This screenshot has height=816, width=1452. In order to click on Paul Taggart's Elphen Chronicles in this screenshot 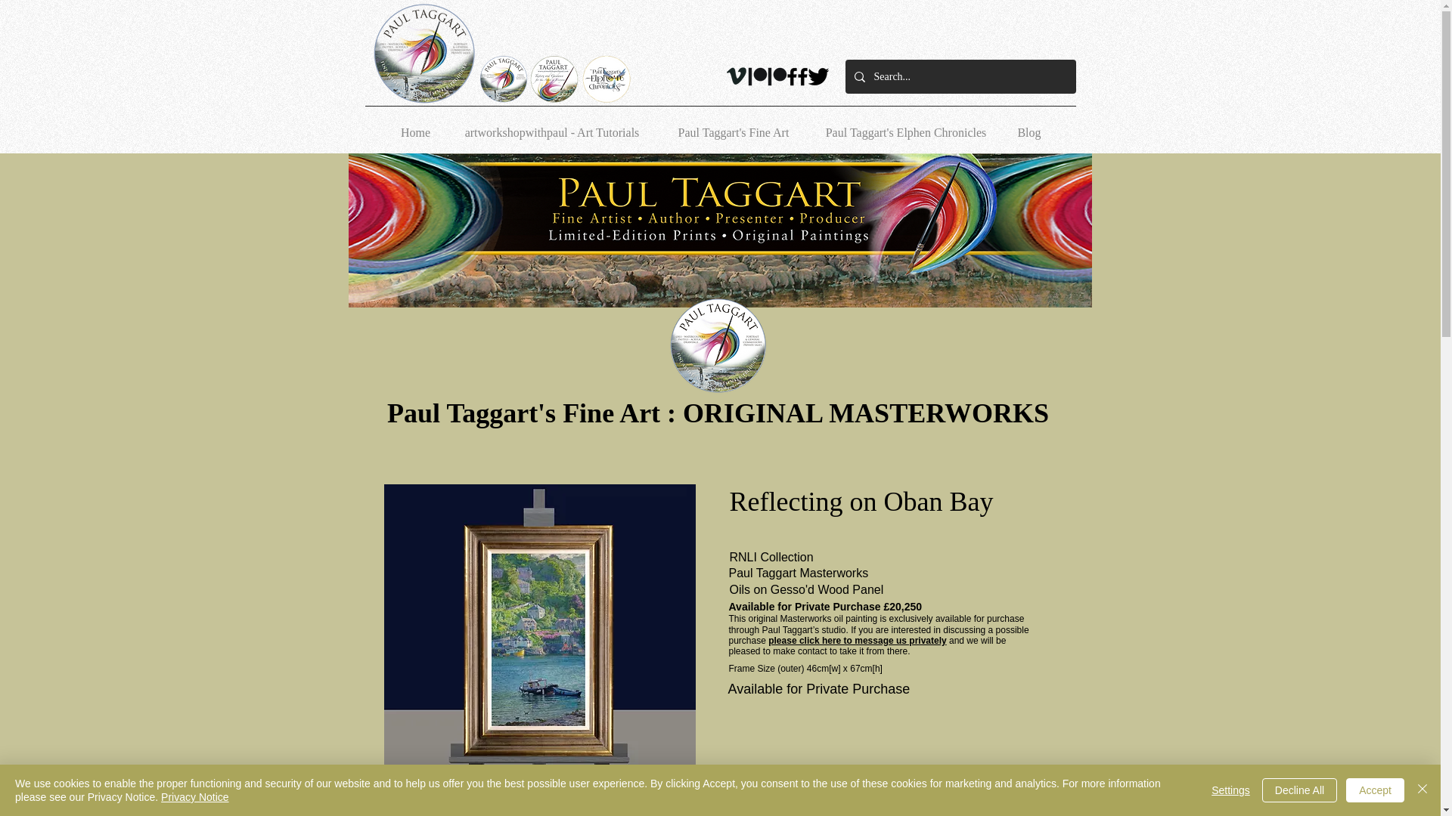, I will do `click(606, 79)`.